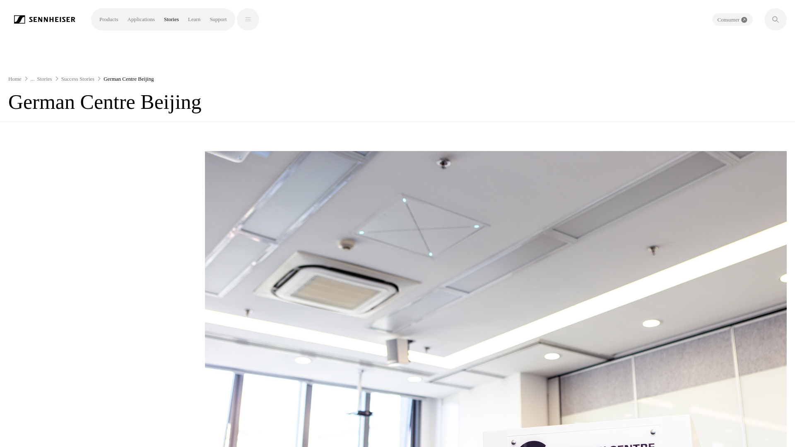 This screenshot has height=447, width=795. What do you see at coordinates (732, 19) in the screenshot?
I see `Consumer` at bounding box center [732, 19].